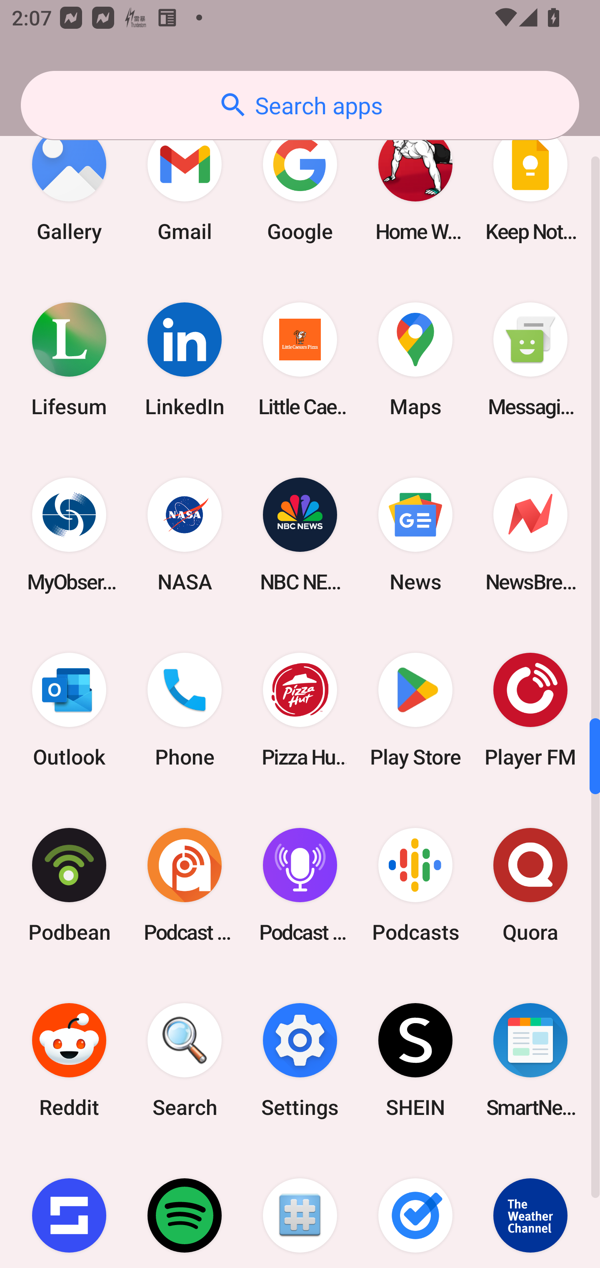 This screenshot has width=600, height=1268. What do you see at coordinates (415, 360) in the screenshot?
I see `Maps` at bounding box center [415, 360].